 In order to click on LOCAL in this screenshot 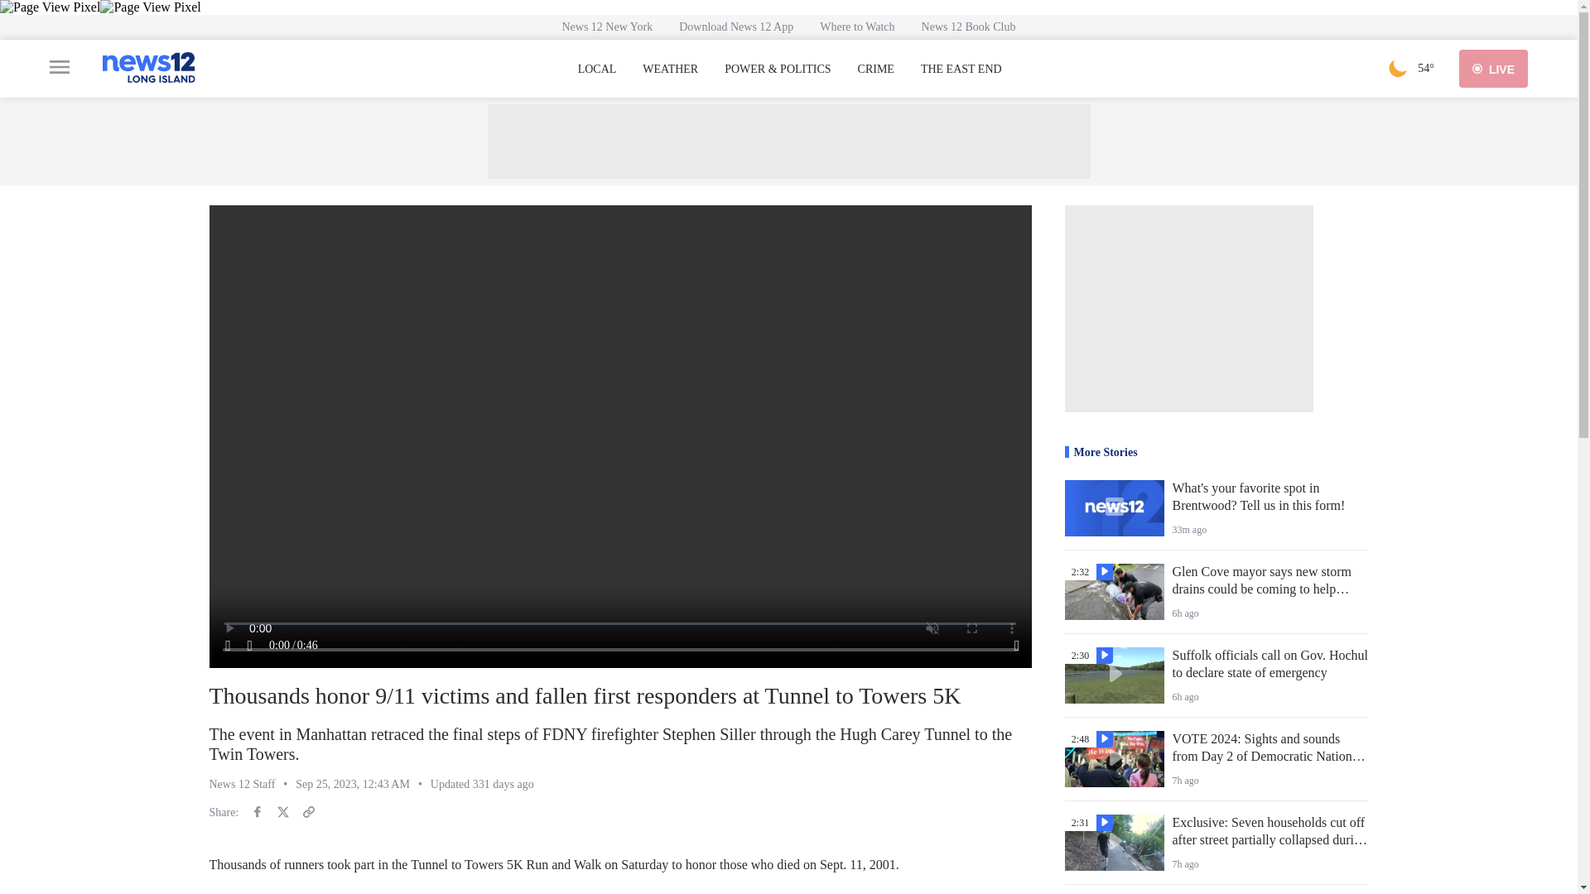, I will do `click(597, 69)`.